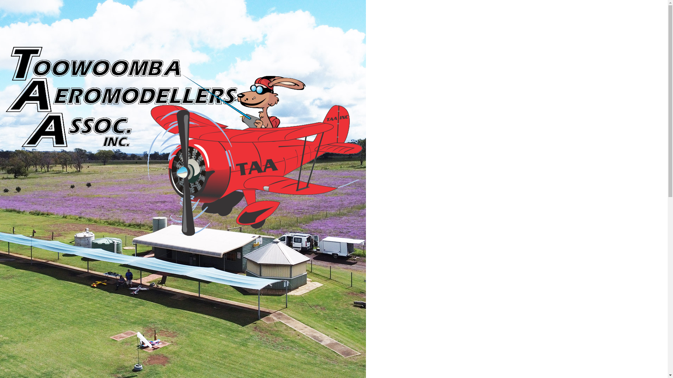 This screenshot has height=378, width=673. I want to click on DOWNLOADS, so click(72, 127).